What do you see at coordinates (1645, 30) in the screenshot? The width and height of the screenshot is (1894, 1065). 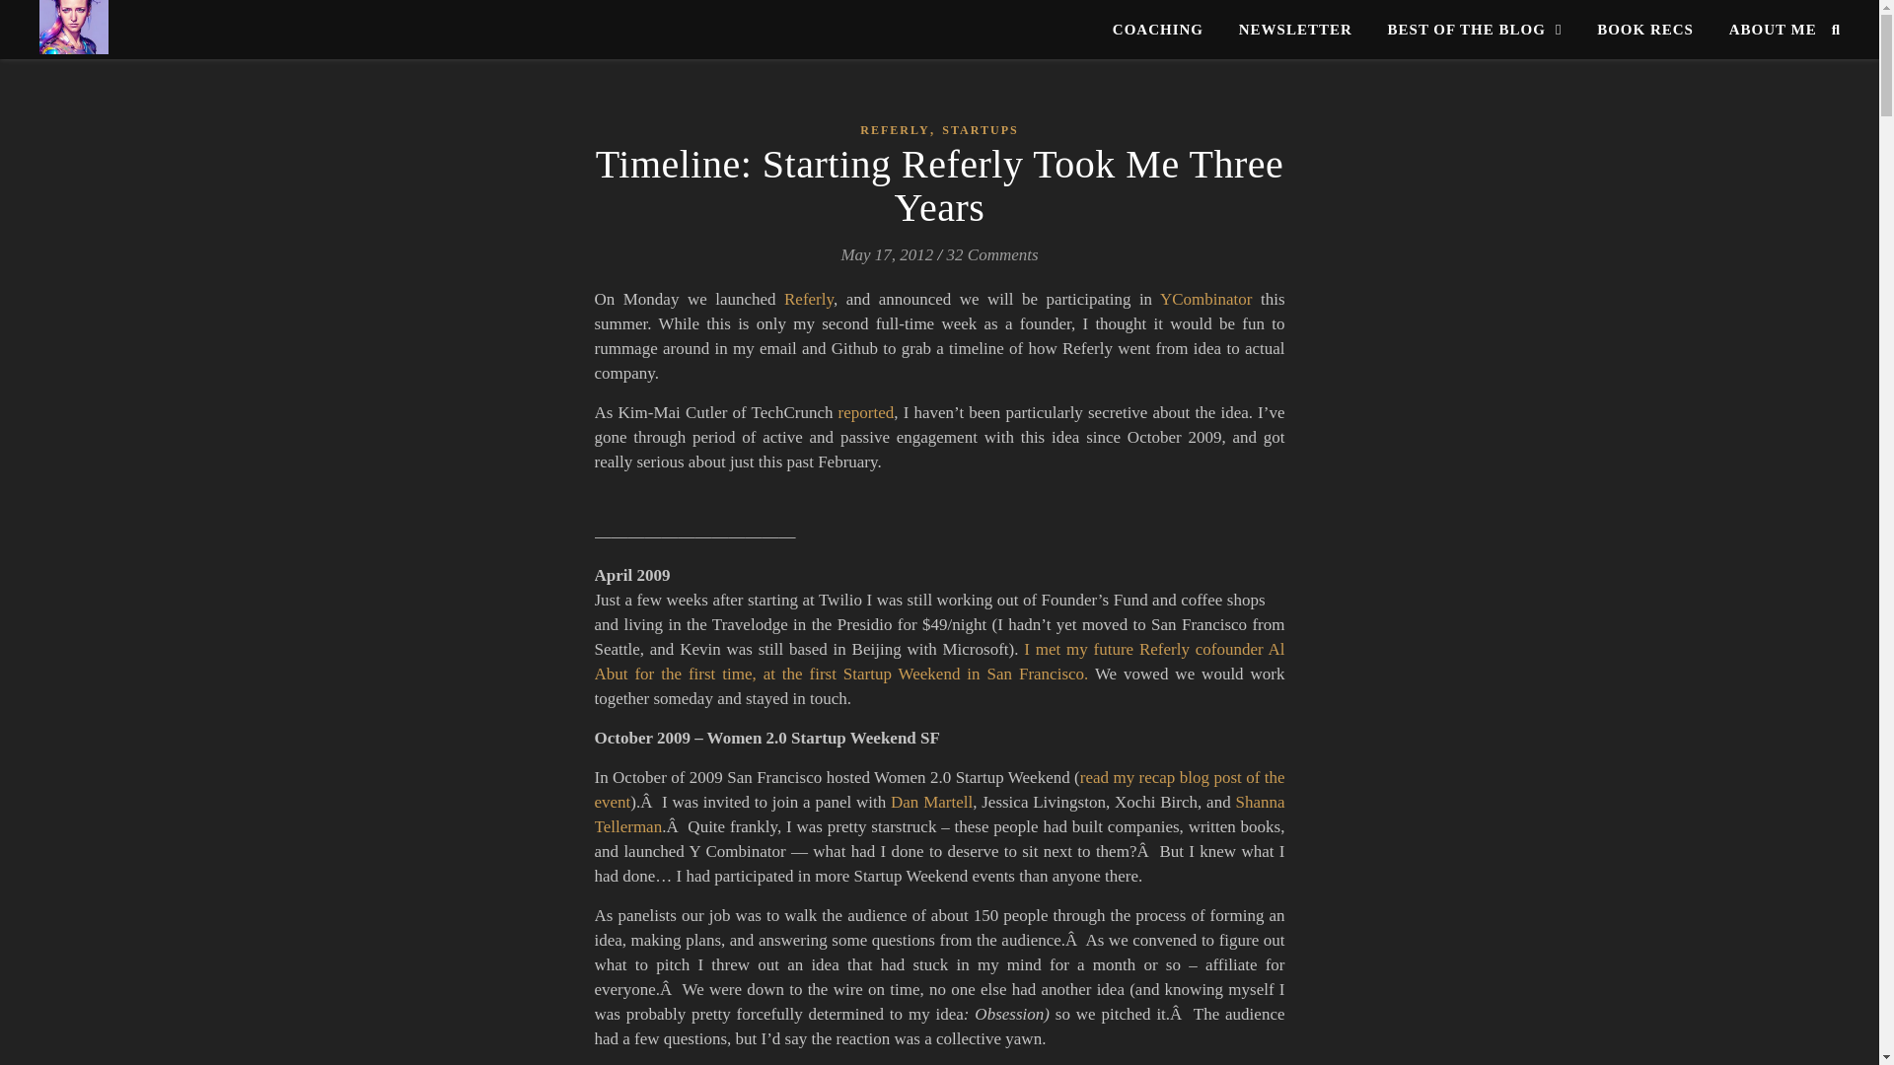 I see `BOOK RECS` at bounding box center [1645, 30].